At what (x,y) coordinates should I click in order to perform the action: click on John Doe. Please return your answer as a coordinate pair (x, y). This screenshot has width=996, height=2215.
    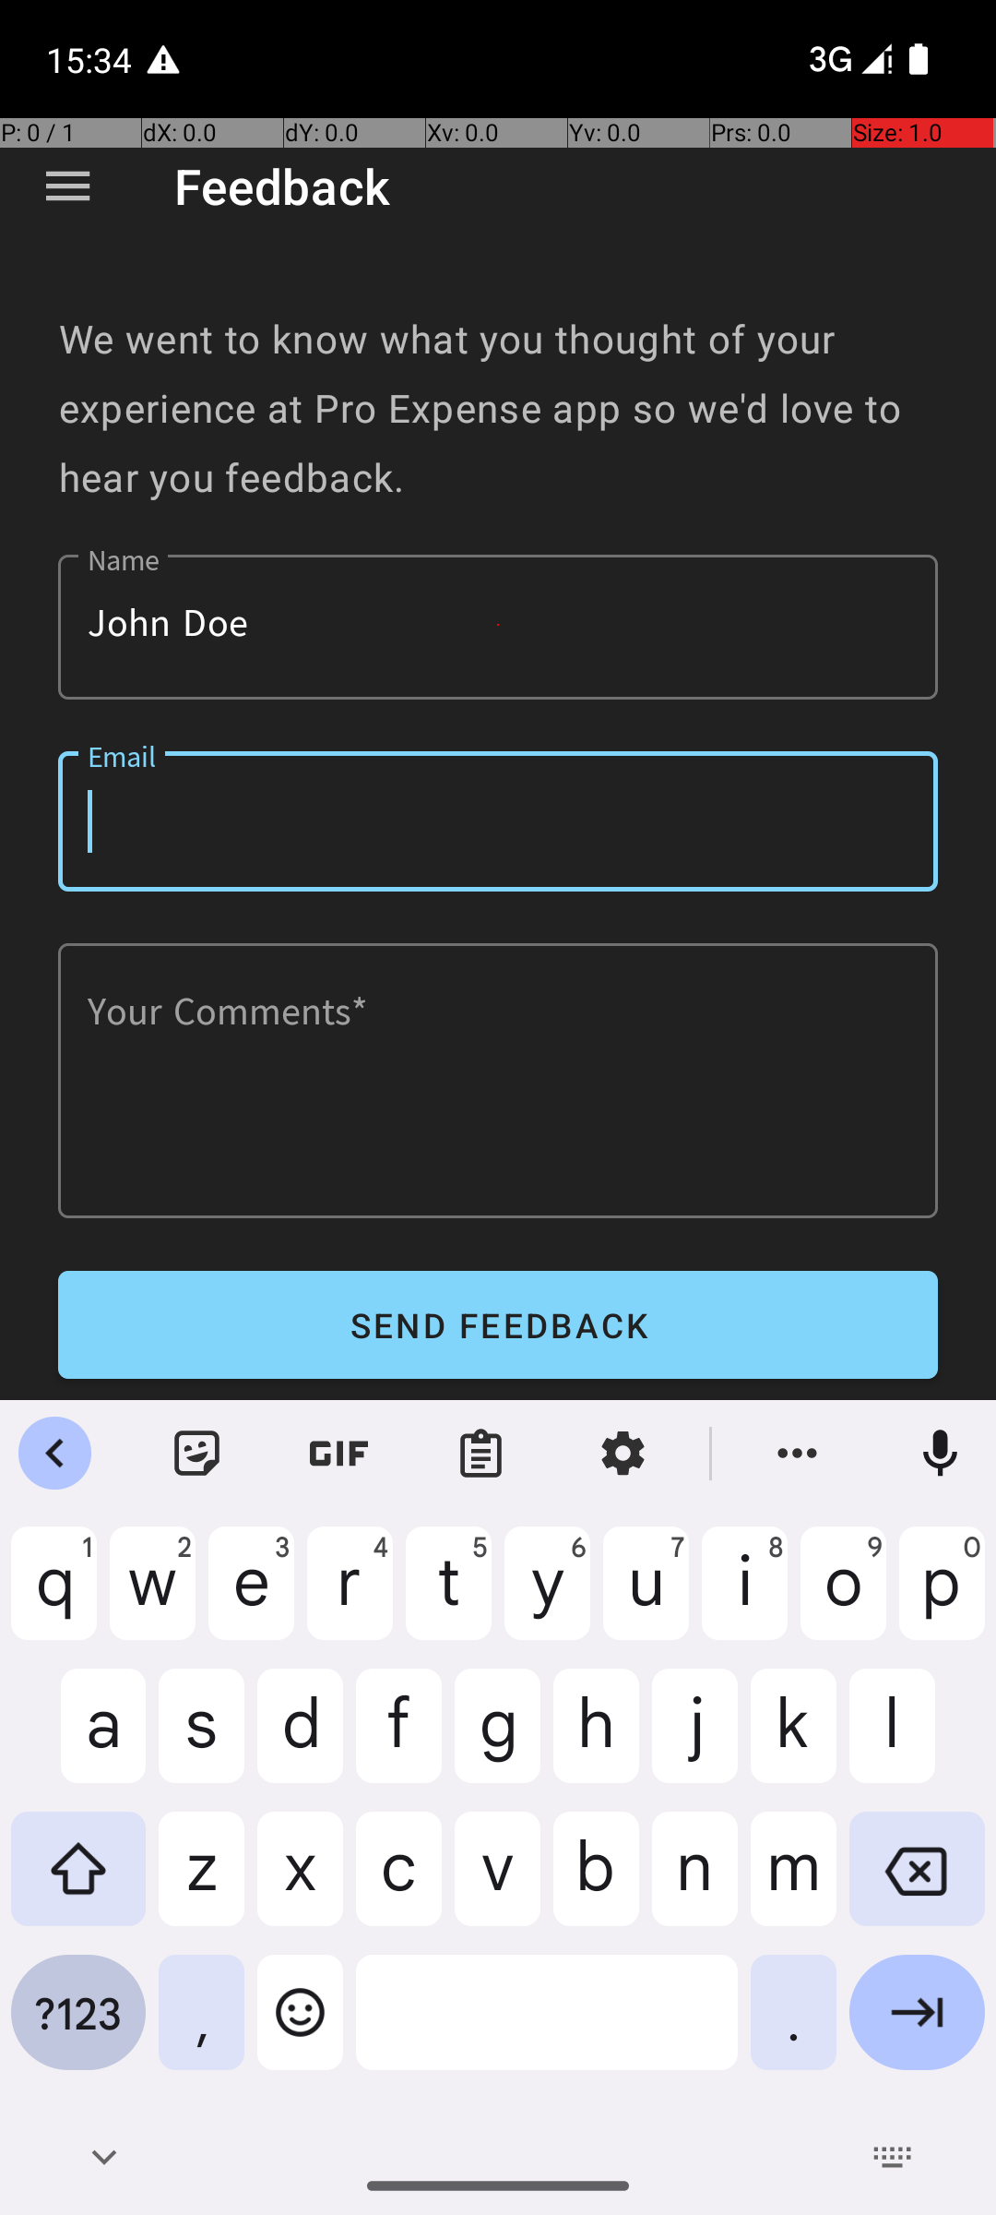
    Looking at the image, I should click on (498, 628).